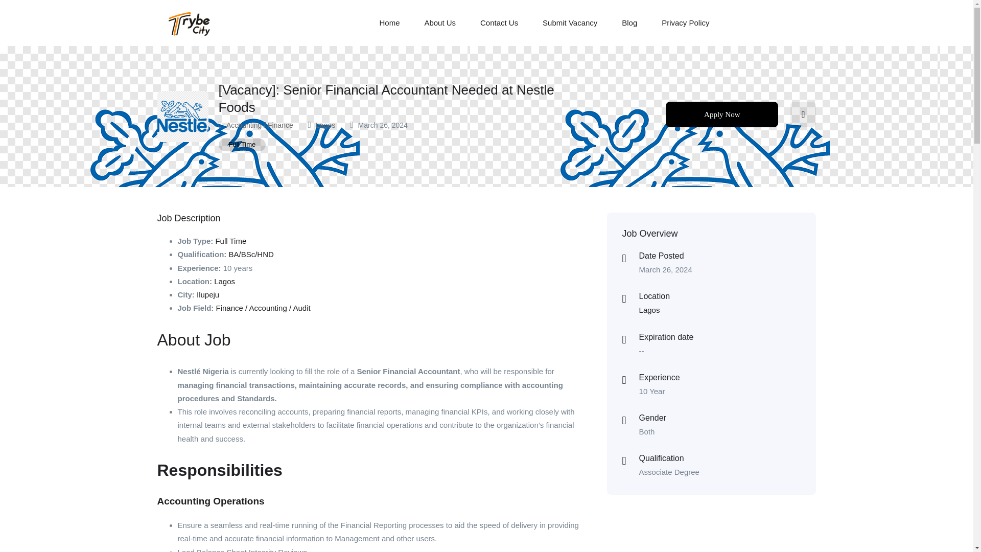 This screenshot has width=981, height=552. What do you see at coordinates (207, 294) in the screenshot?
I see `Ilupeju` at bounding box center [207, 294].